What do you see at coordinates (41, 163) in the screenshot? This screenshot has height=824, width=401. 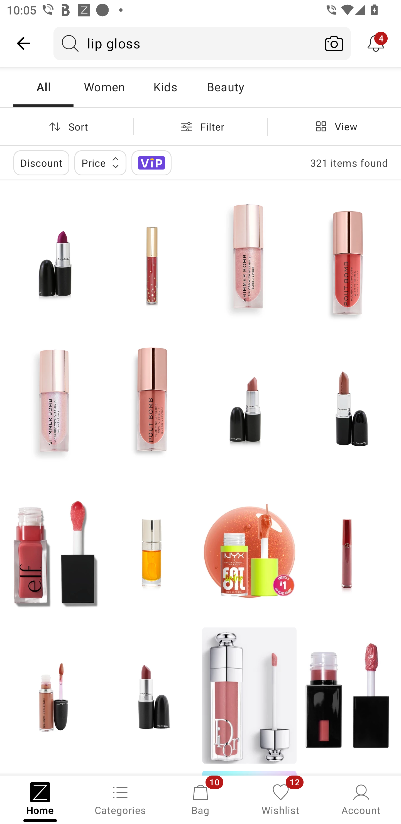 I see `Discount` at bounding box center [41, 163].